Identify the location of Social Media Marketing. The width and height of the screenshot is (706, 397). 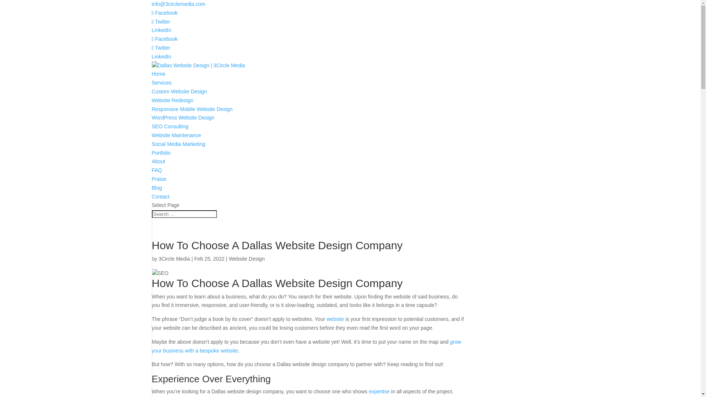
(178, 144).